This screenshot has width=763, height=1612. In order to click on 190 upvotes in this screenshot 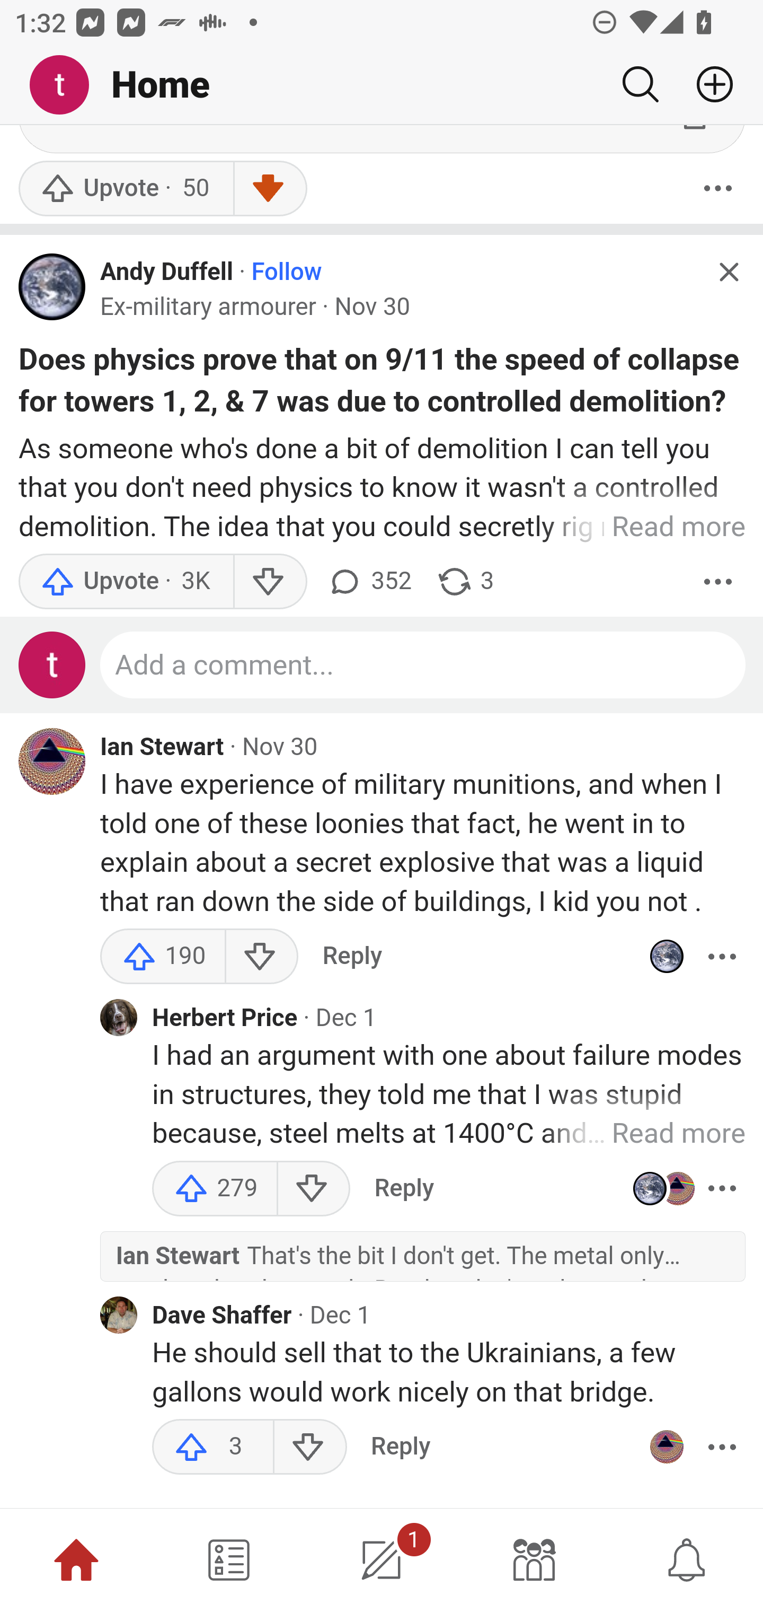, I will do `click(163, 958)`.